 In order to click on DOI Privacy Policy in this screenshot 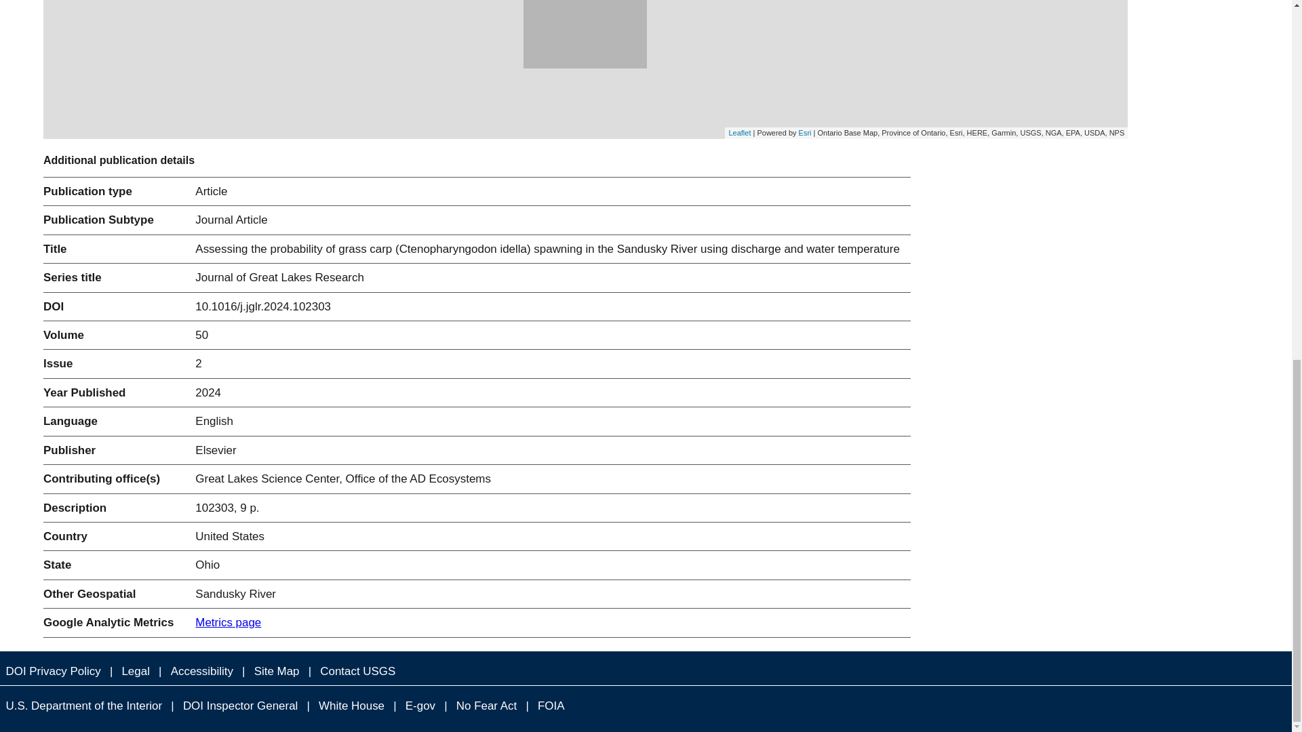, I will do `click(53, 671)`.